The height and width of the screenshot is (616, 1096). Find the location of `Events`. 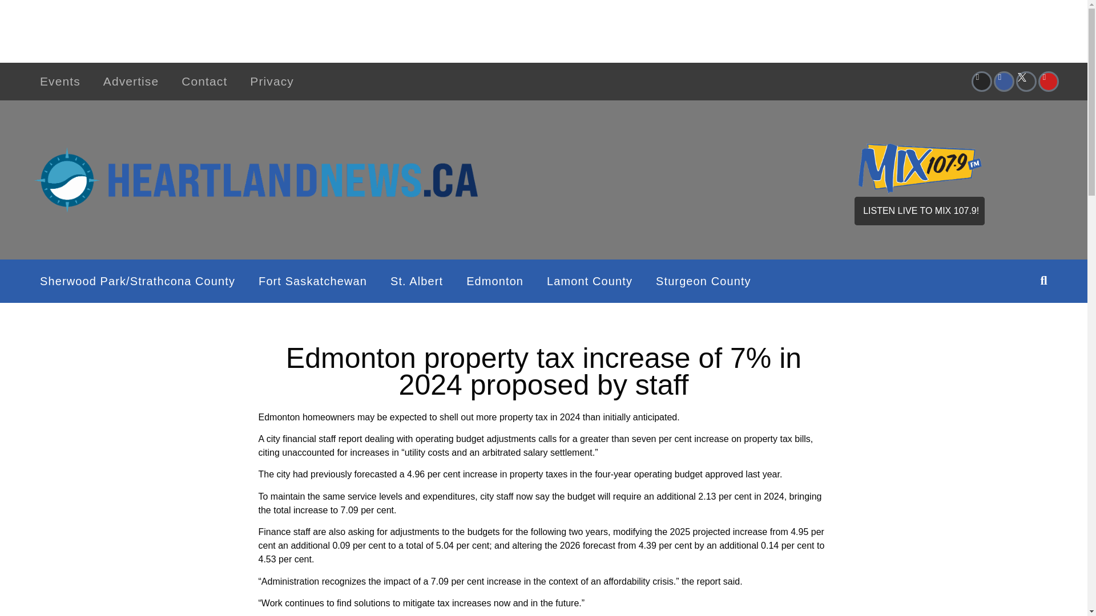

Events is located at coordinates (60, 81).